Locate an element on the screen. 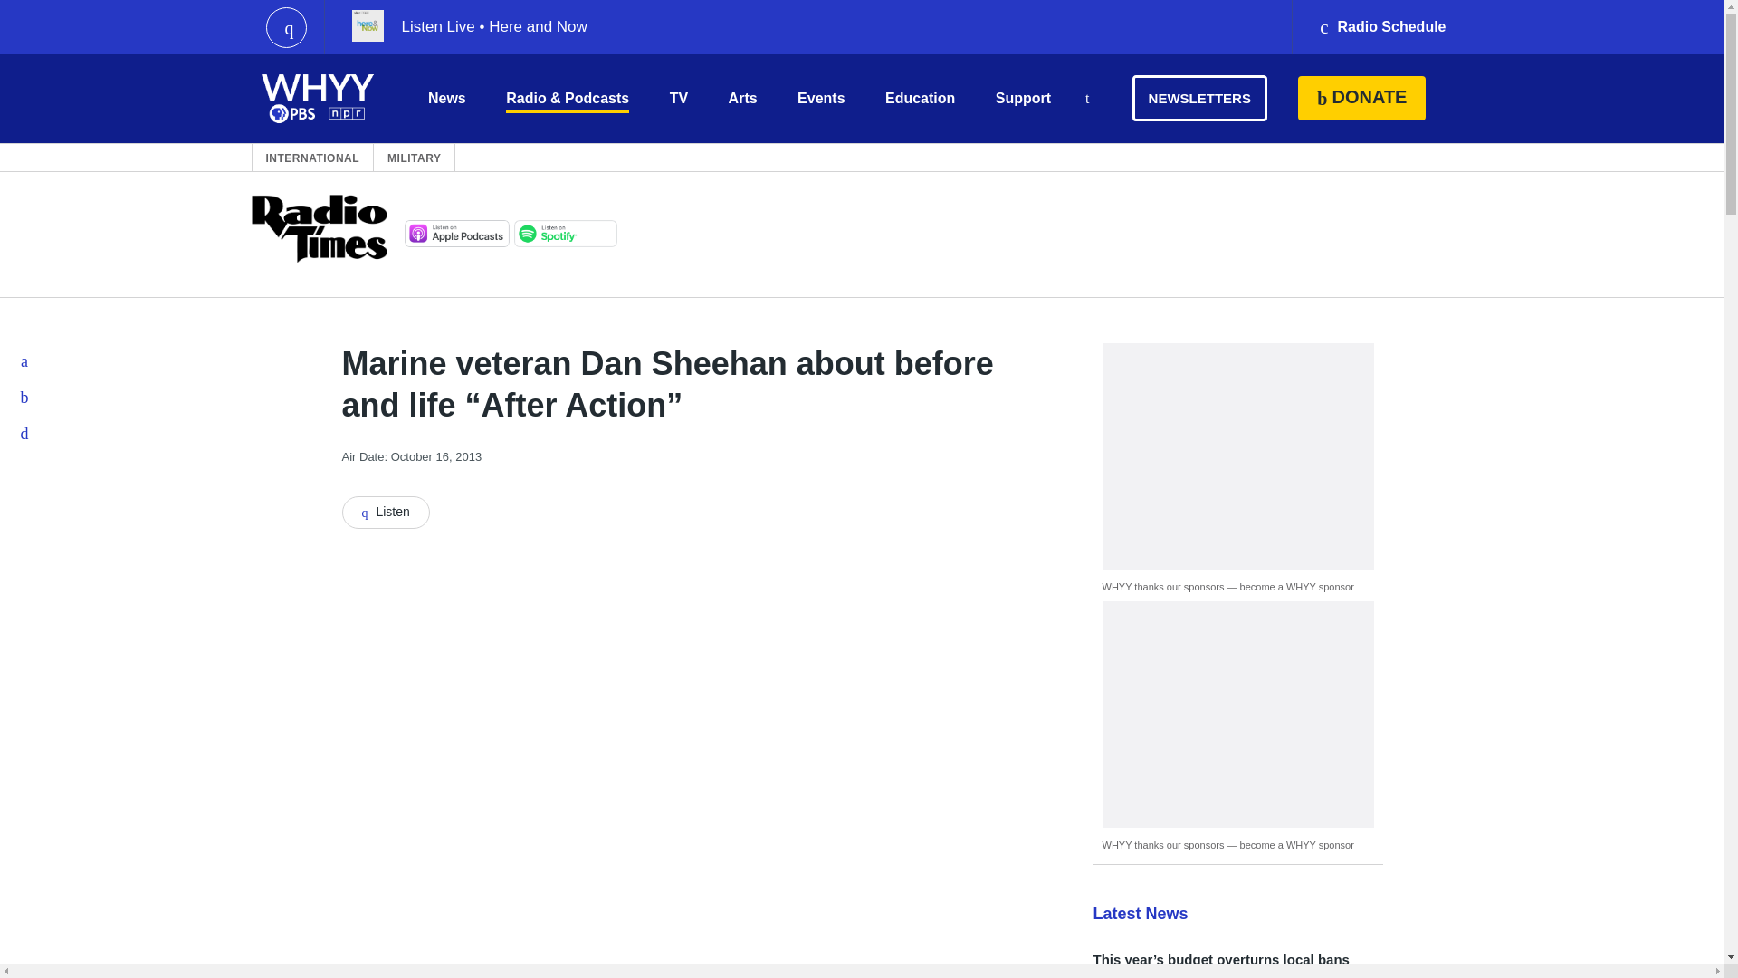 This screenshot has width=1738, height=978. Facebook is located at coordinates (25, 361).